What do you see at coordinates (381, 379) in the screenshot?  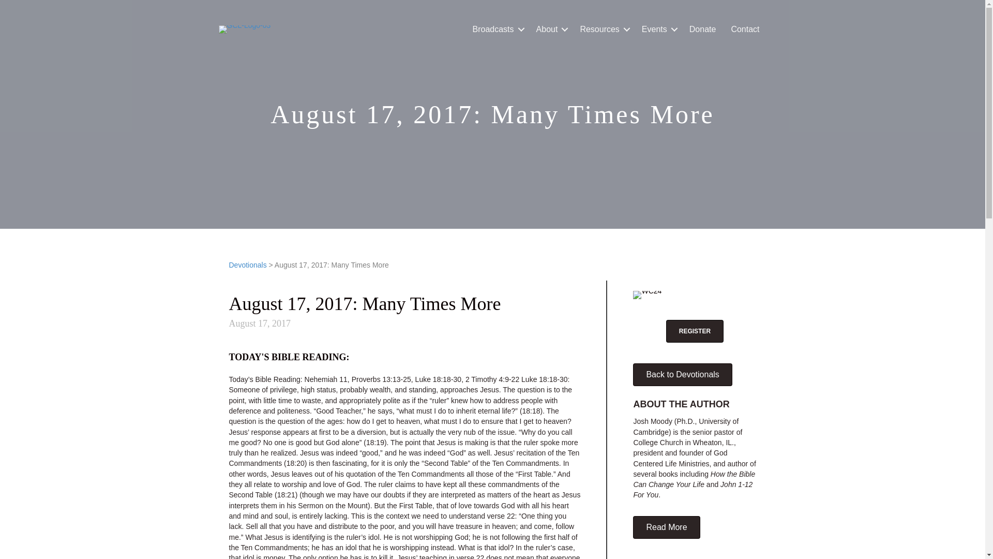 I see `Proverbs 13:13-25` at bounding box center [381, 379].